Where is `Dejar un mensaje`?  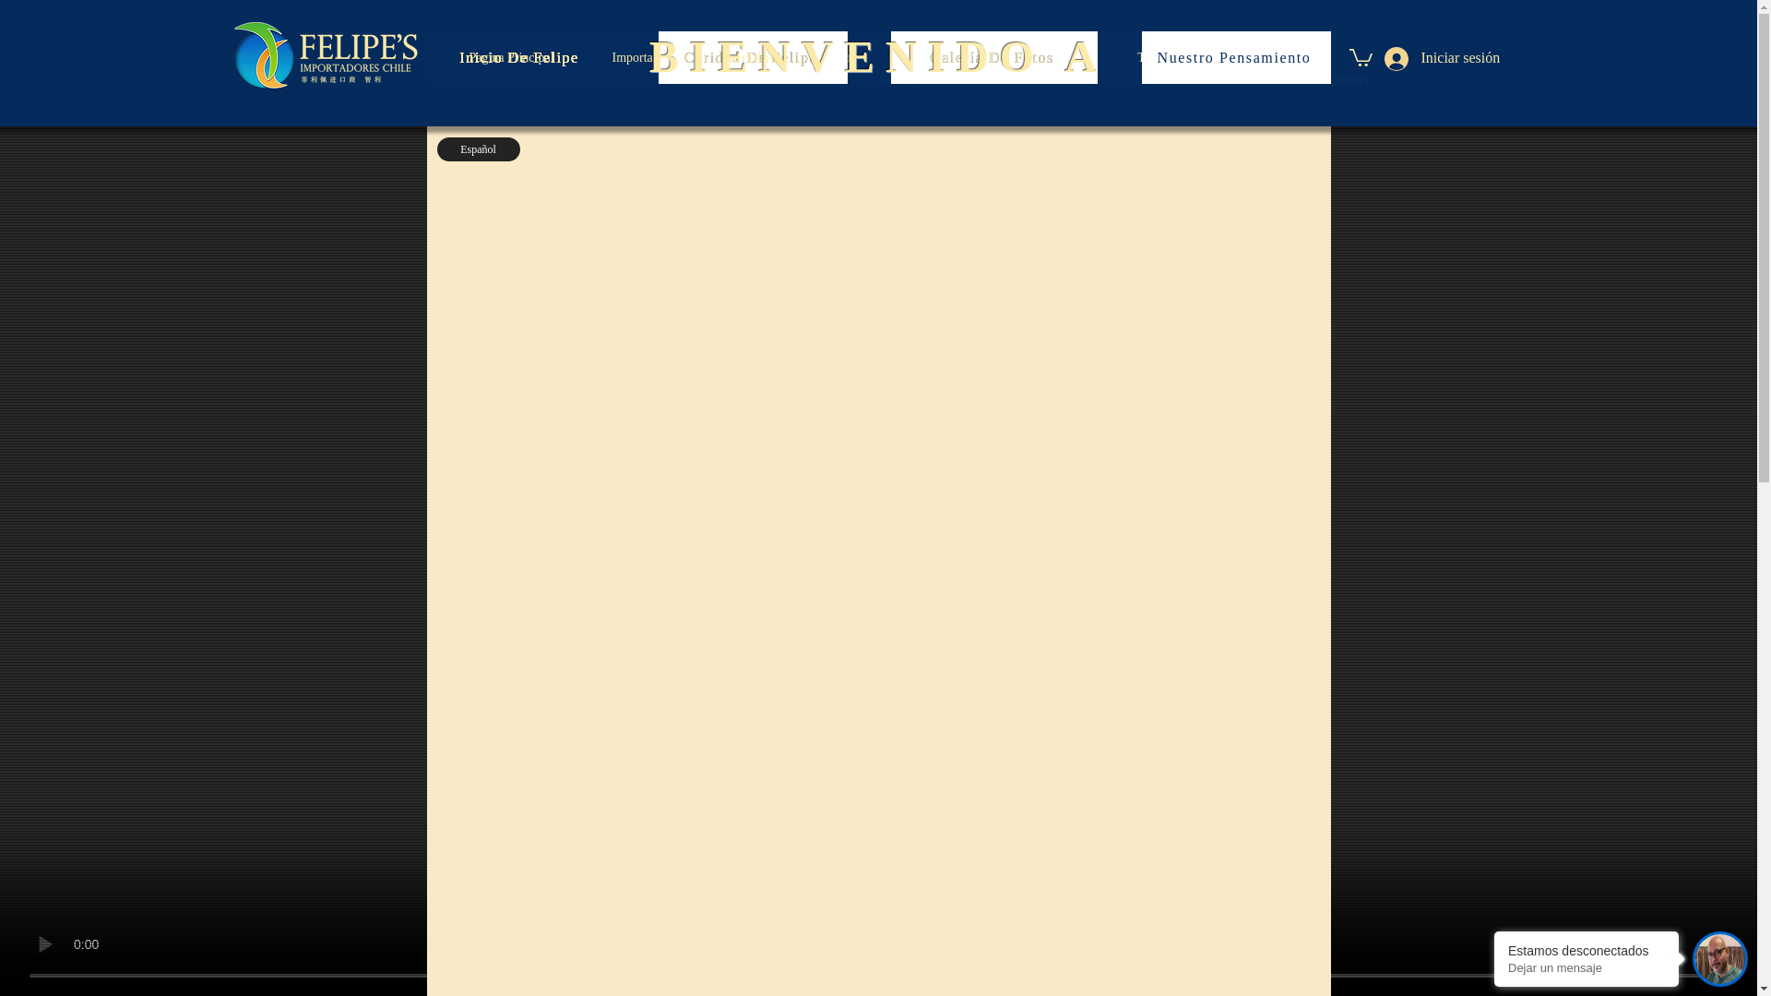
Dejar un mensaje is located at coordinates (1587, 968).